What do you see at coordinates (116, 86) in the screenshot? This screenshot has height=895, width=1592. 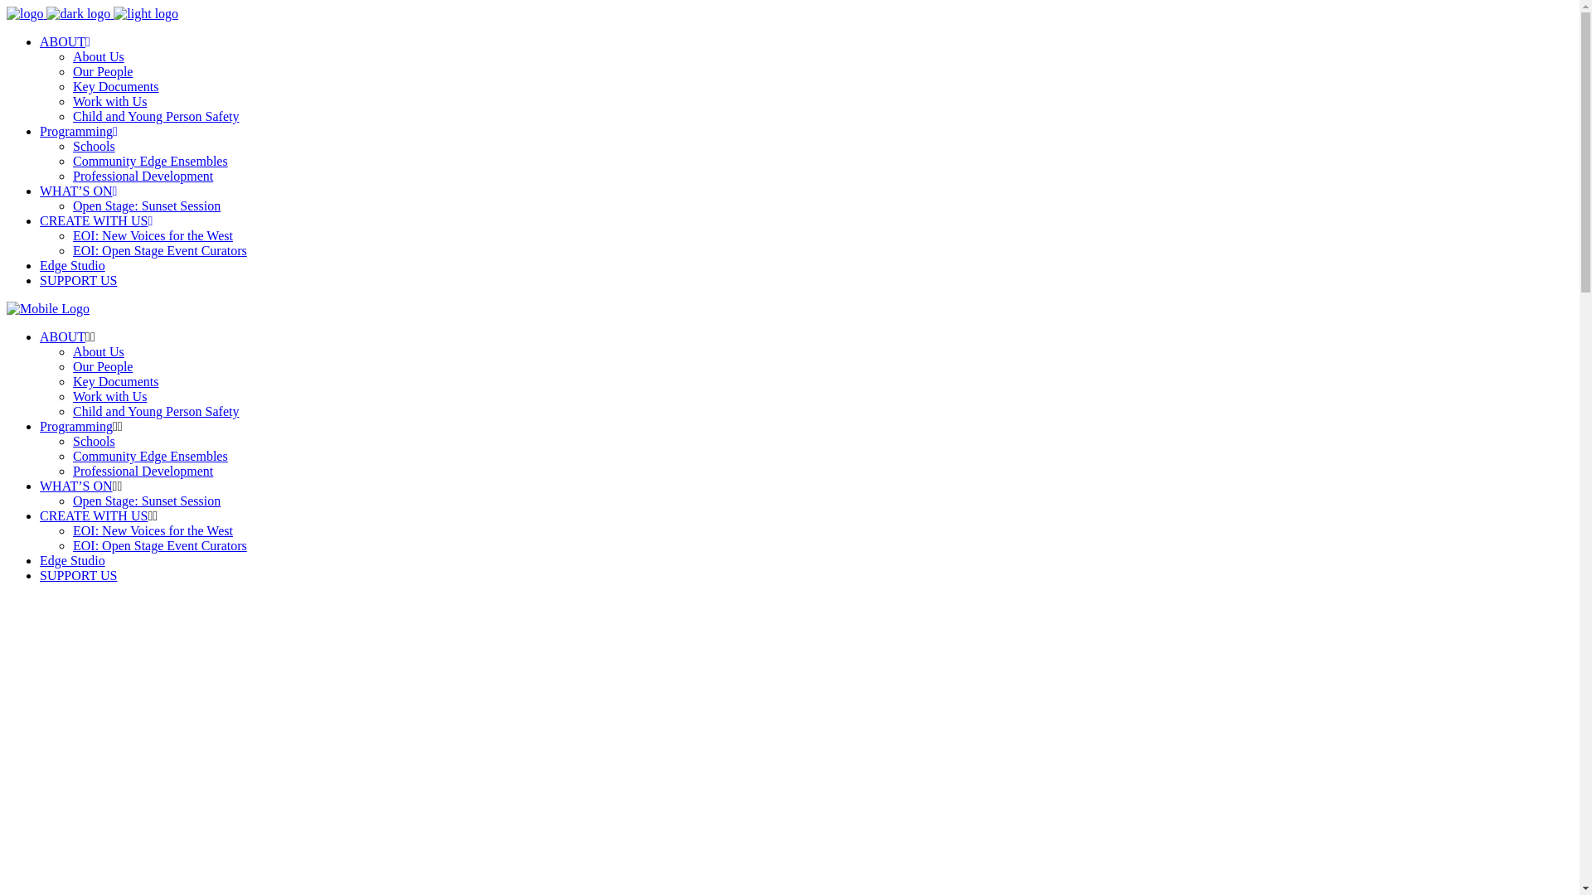 I see `Key Documents` at bounding box center [116, 86].